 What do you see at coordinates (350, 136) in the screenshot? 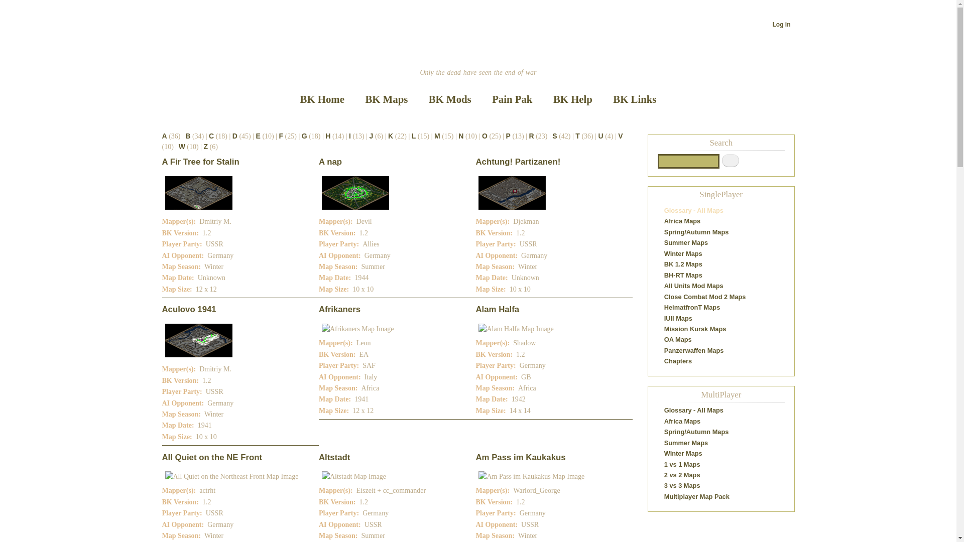
I see `I` at bounding box center [350, 136].